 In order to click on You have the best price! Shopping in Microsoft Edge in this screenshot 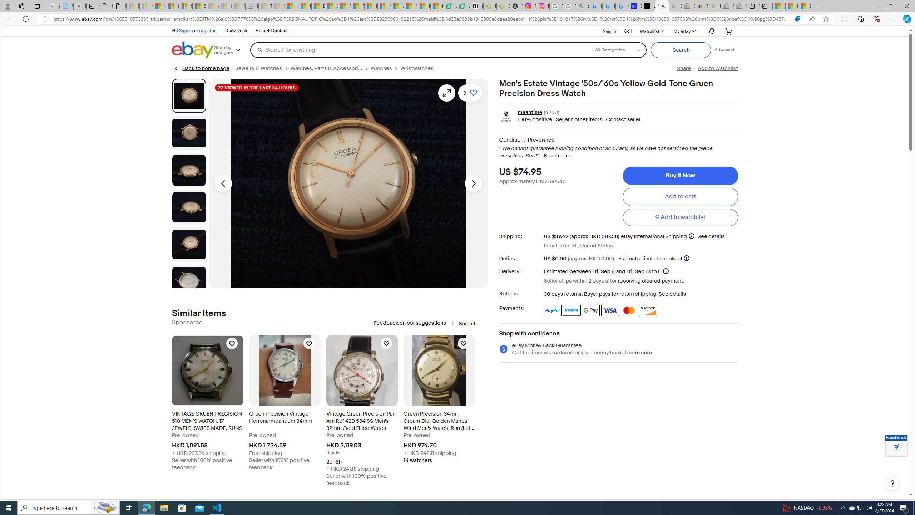, I will do `click(797, 19)`.